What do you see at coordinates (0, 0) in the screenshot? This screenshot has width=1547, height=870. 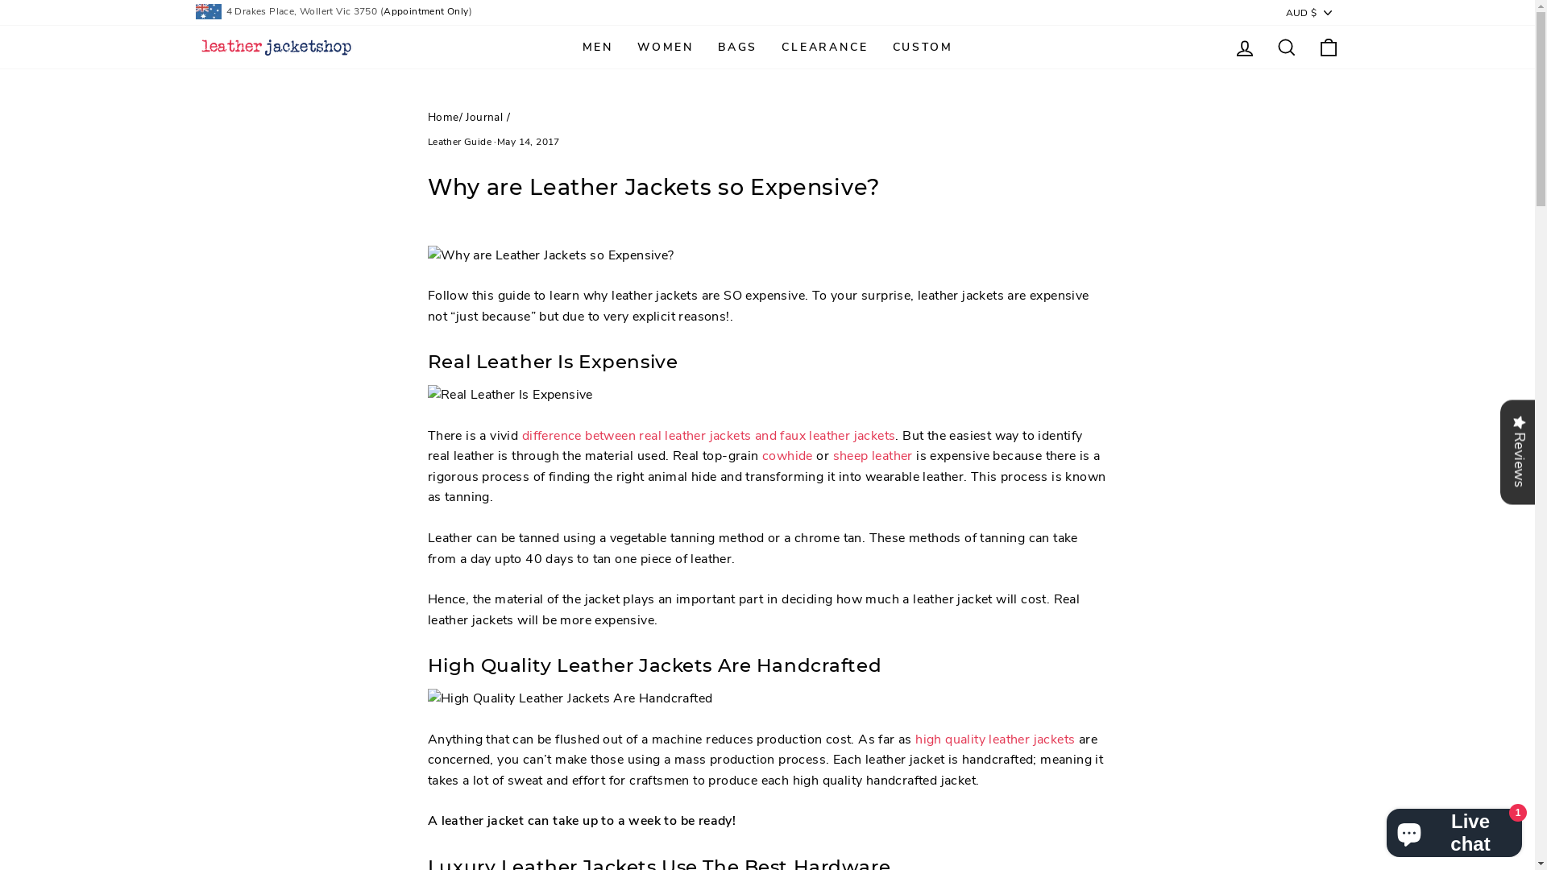 I see `Skip to content` at bounding box center [0, 0].